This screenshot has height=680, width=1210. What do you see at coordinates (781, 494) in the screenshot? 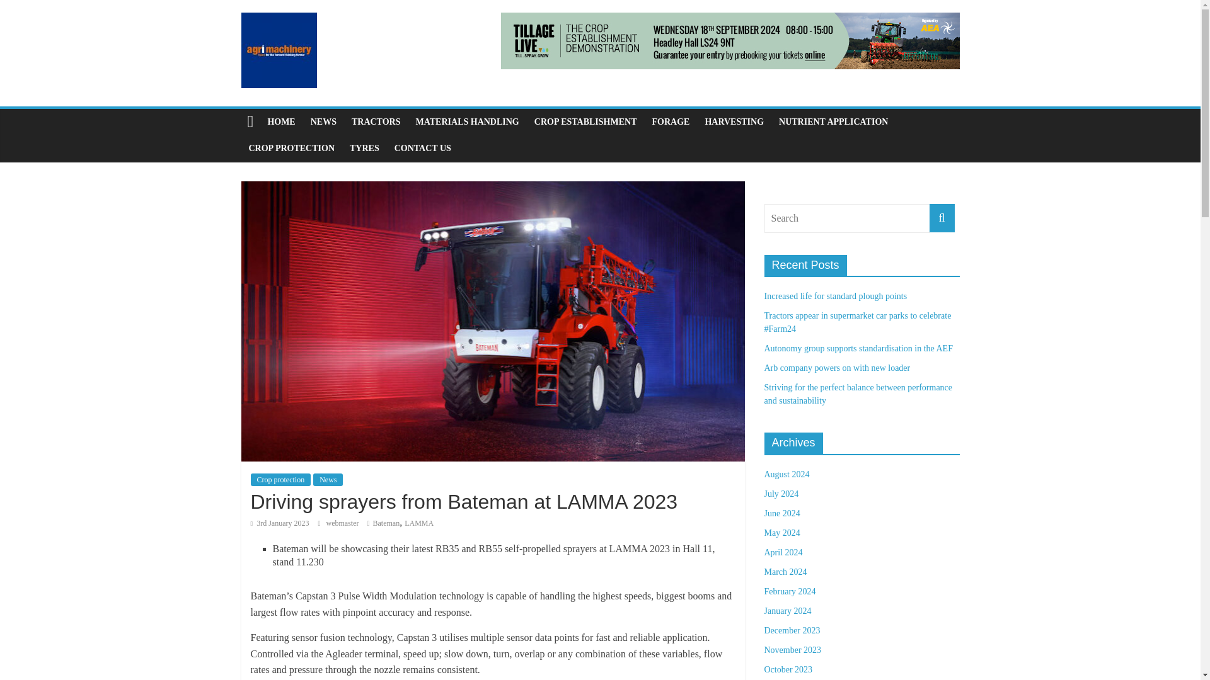
I see `July 2024` at bounding box center [781, 494].